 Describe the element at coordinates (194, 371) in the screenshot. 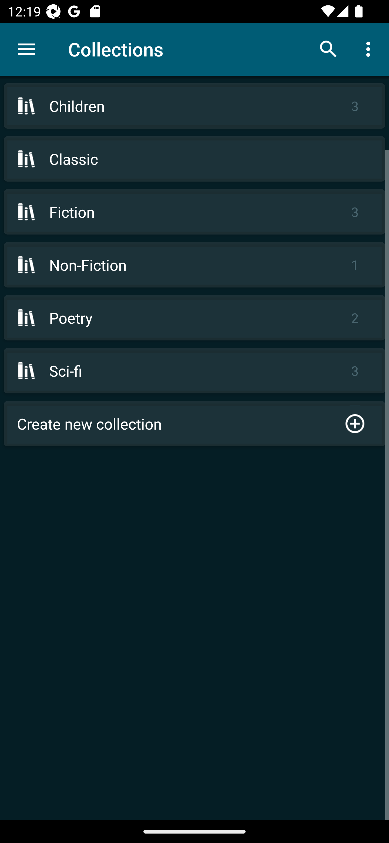

I see `Sci-fi 3` at that location.